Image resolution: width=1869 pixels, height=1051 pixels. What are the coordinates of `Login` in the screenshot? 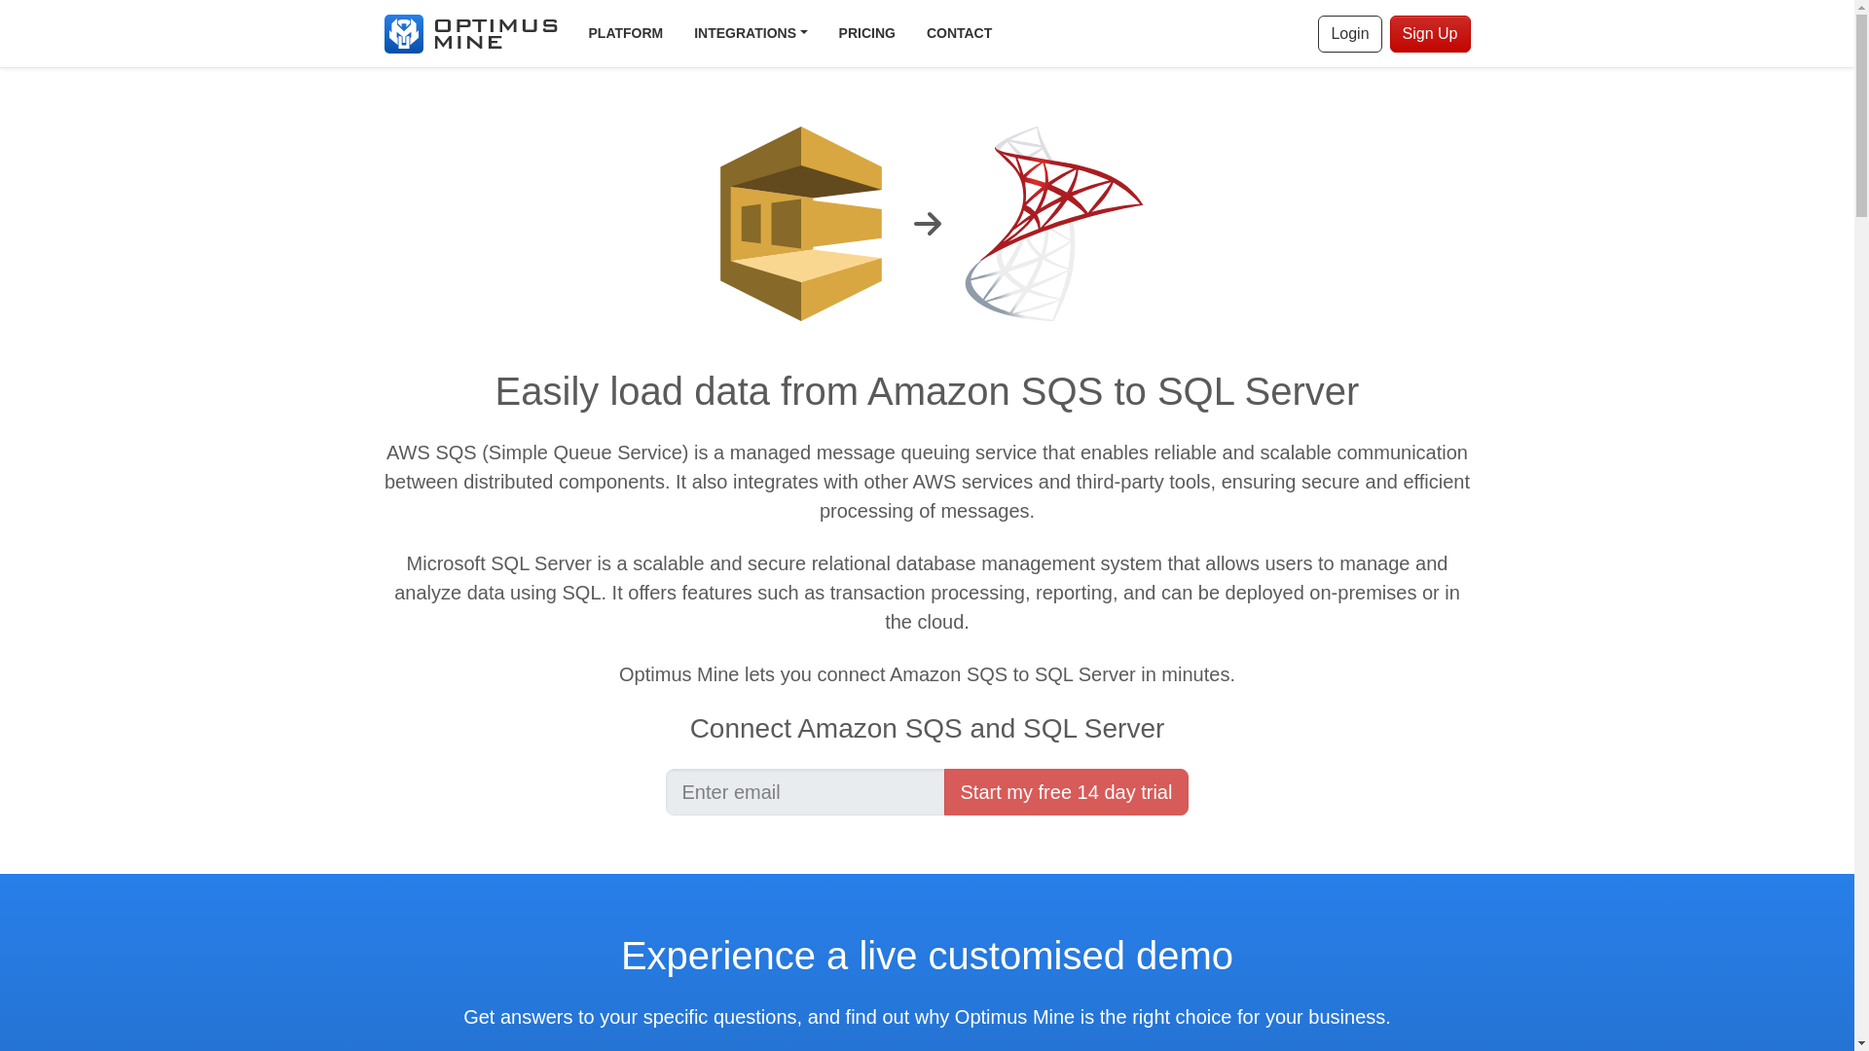 It's located at (1349, 34).